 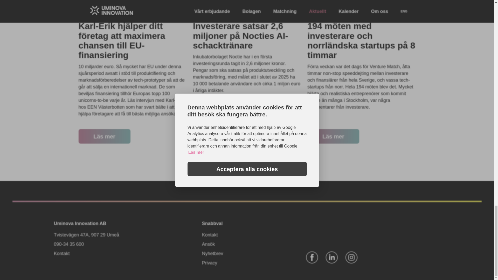 I want to click on Kontakt, so click(x=210, y=235).